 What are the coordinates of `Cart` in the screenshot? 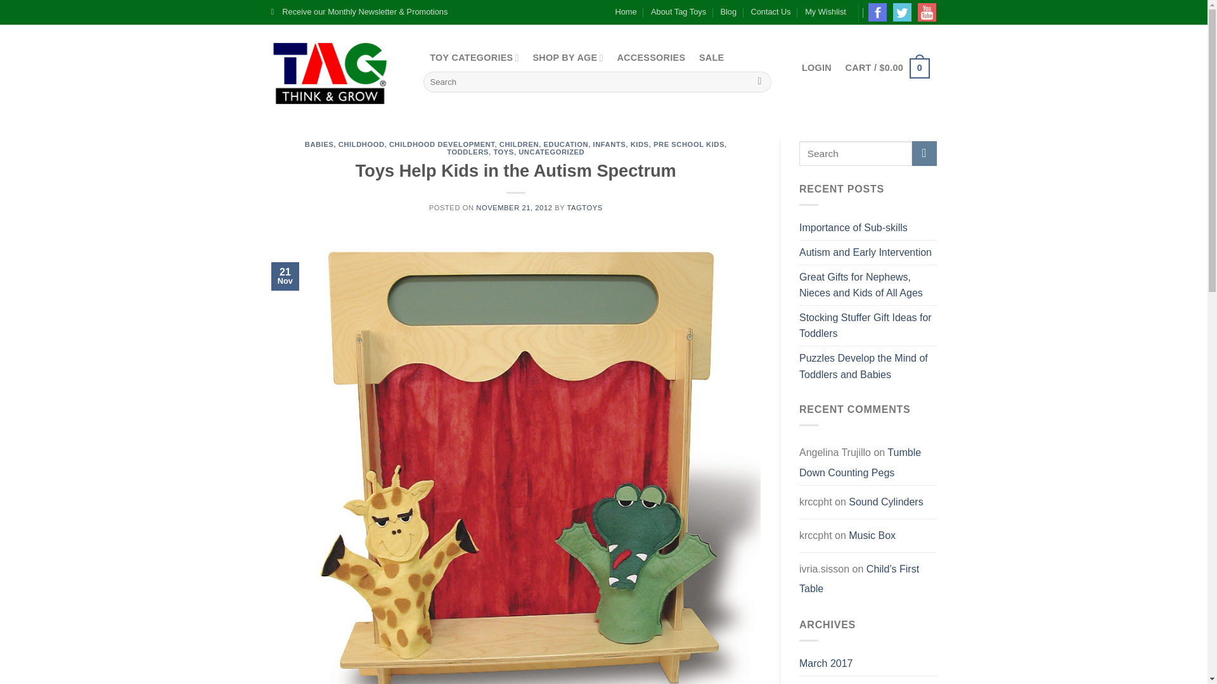 It's located at (887, 68).